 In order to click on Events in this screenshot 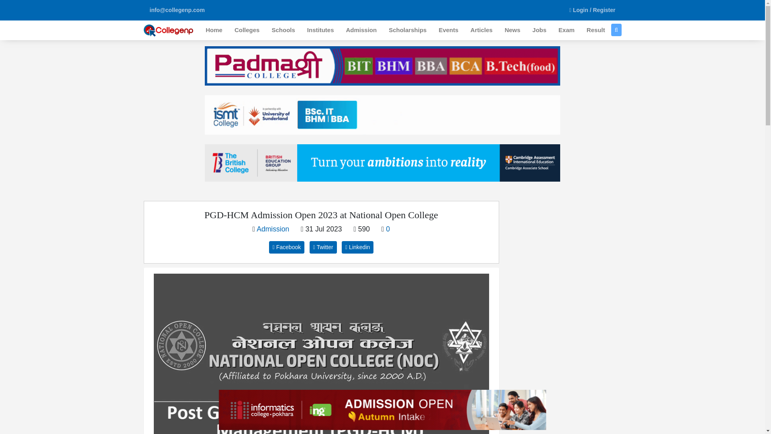, I will do `click(448, 30)`.